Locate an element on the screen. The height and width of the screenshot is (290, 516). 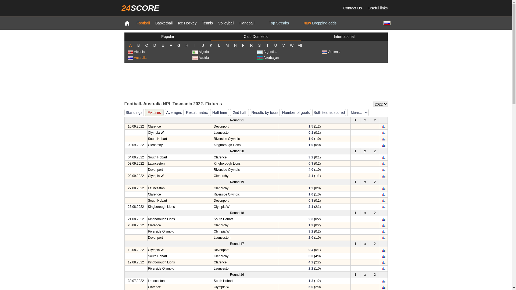
Basketball is located at coordinates (164, 23).